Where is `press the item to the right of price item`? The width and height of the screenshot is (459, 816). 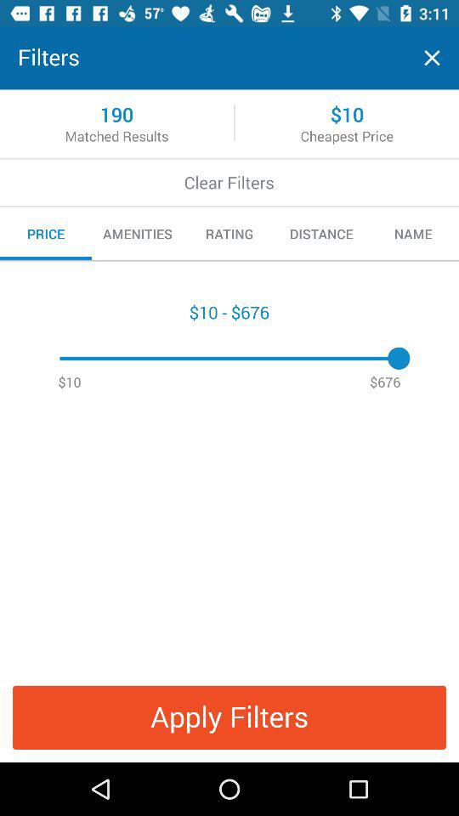
press the item to the right of price item is located at coordinates (138, 234).